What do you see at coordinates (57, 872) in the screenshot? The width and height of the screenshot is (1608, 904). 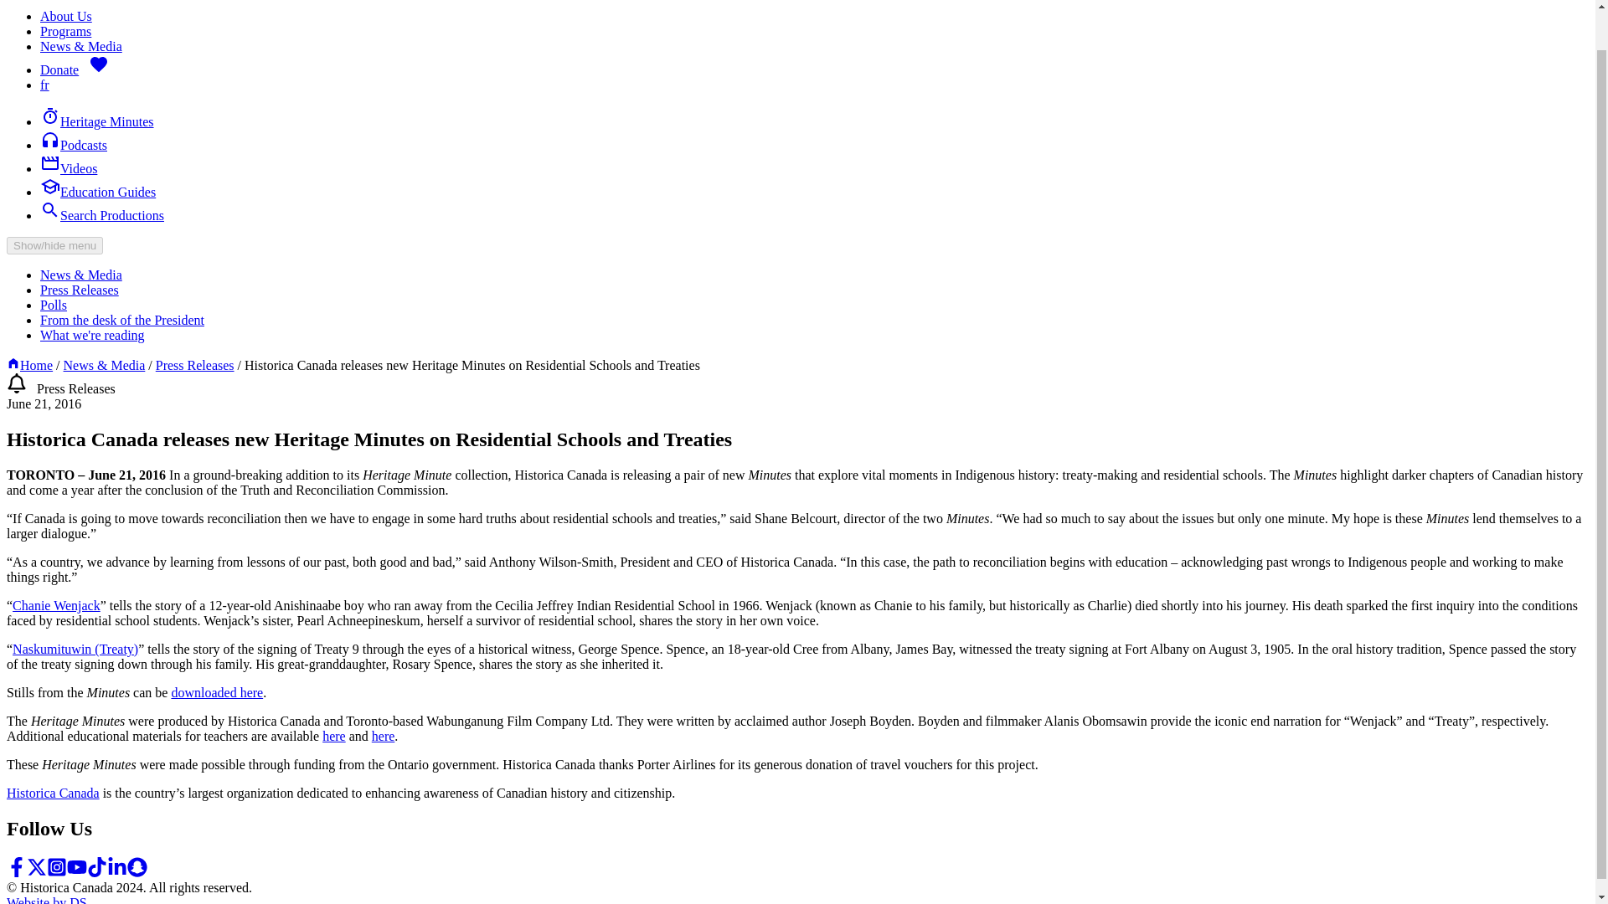 I see `Instagram` at bounding box center [57, 872].